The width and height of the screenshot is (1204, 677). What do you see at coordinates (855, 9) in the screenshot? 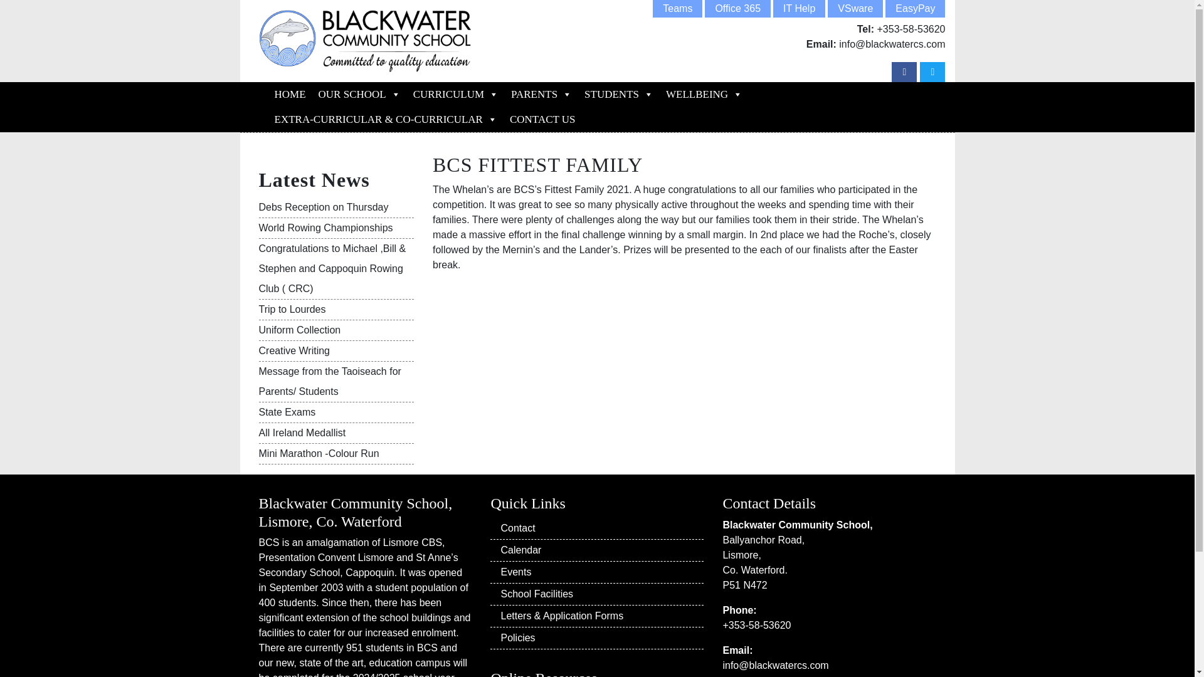
I see `VSware` at bounding box center [855, 9].